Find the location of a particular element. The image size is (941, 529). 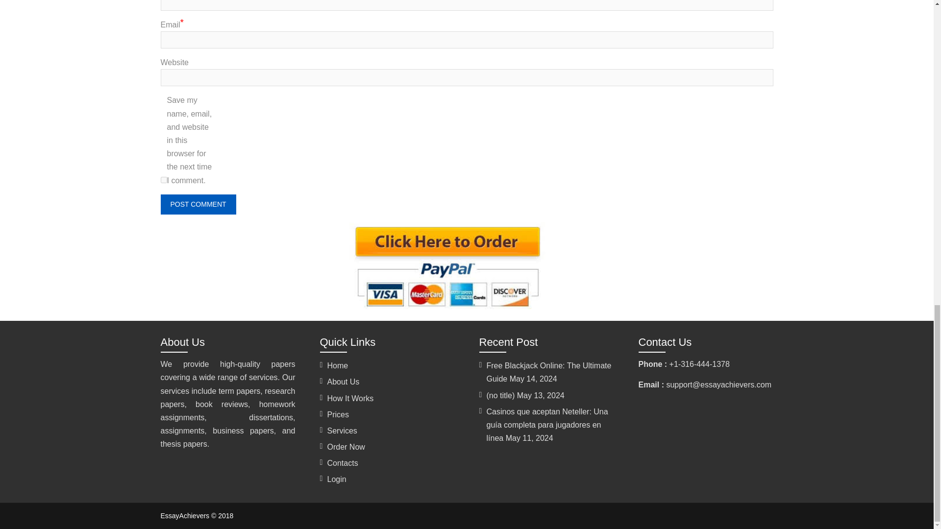

Contacts is located at coordinates (343, 463).